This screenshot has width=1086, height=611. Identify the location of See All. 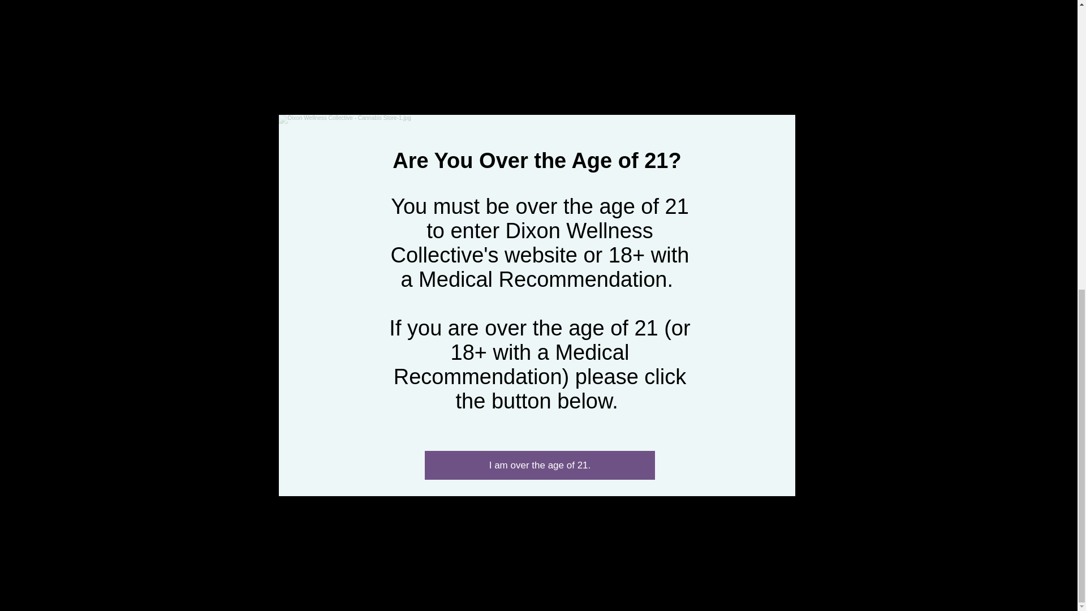
(792, 253).